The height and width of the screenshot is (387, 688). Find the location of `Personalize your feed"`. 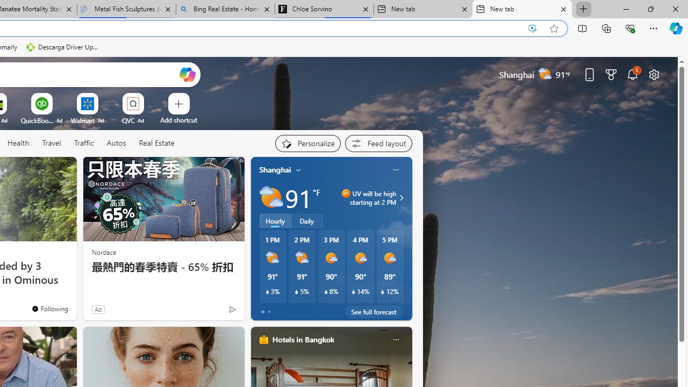

Personalize your feed" is located at coordinates (307, 143).